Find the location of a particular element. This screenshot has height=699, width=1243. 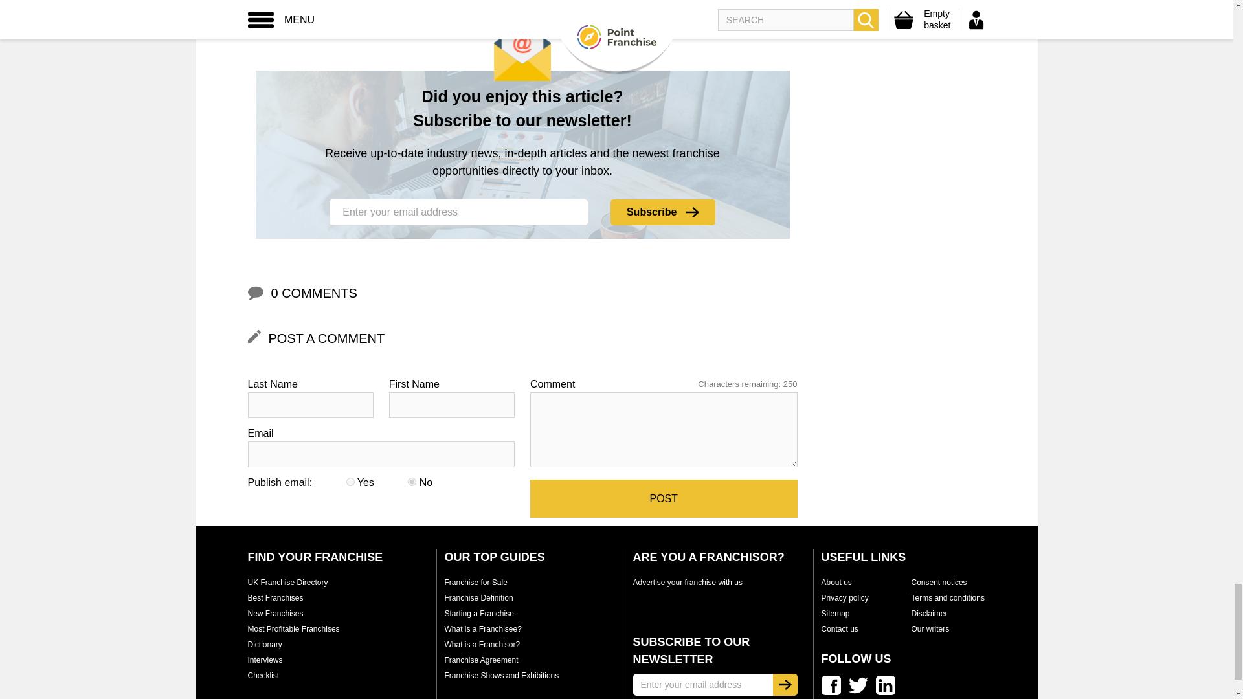

Interviews is located at coordinates (264, 660).